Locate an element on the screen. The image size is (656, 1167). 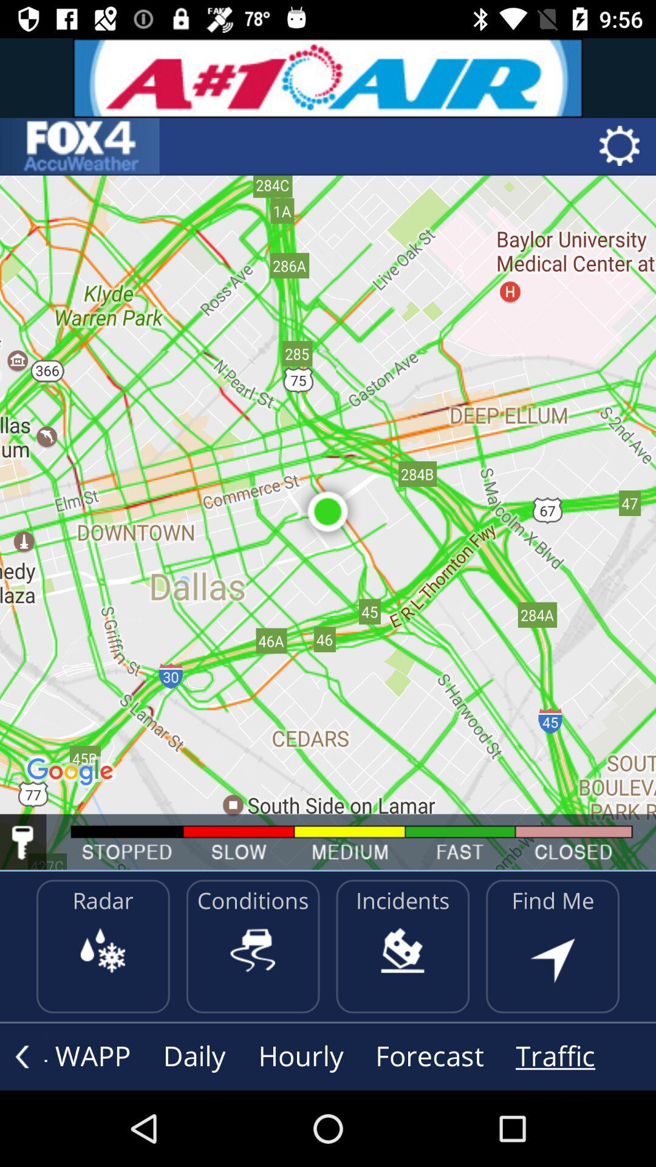
app header is located at coordinates (80, 146).